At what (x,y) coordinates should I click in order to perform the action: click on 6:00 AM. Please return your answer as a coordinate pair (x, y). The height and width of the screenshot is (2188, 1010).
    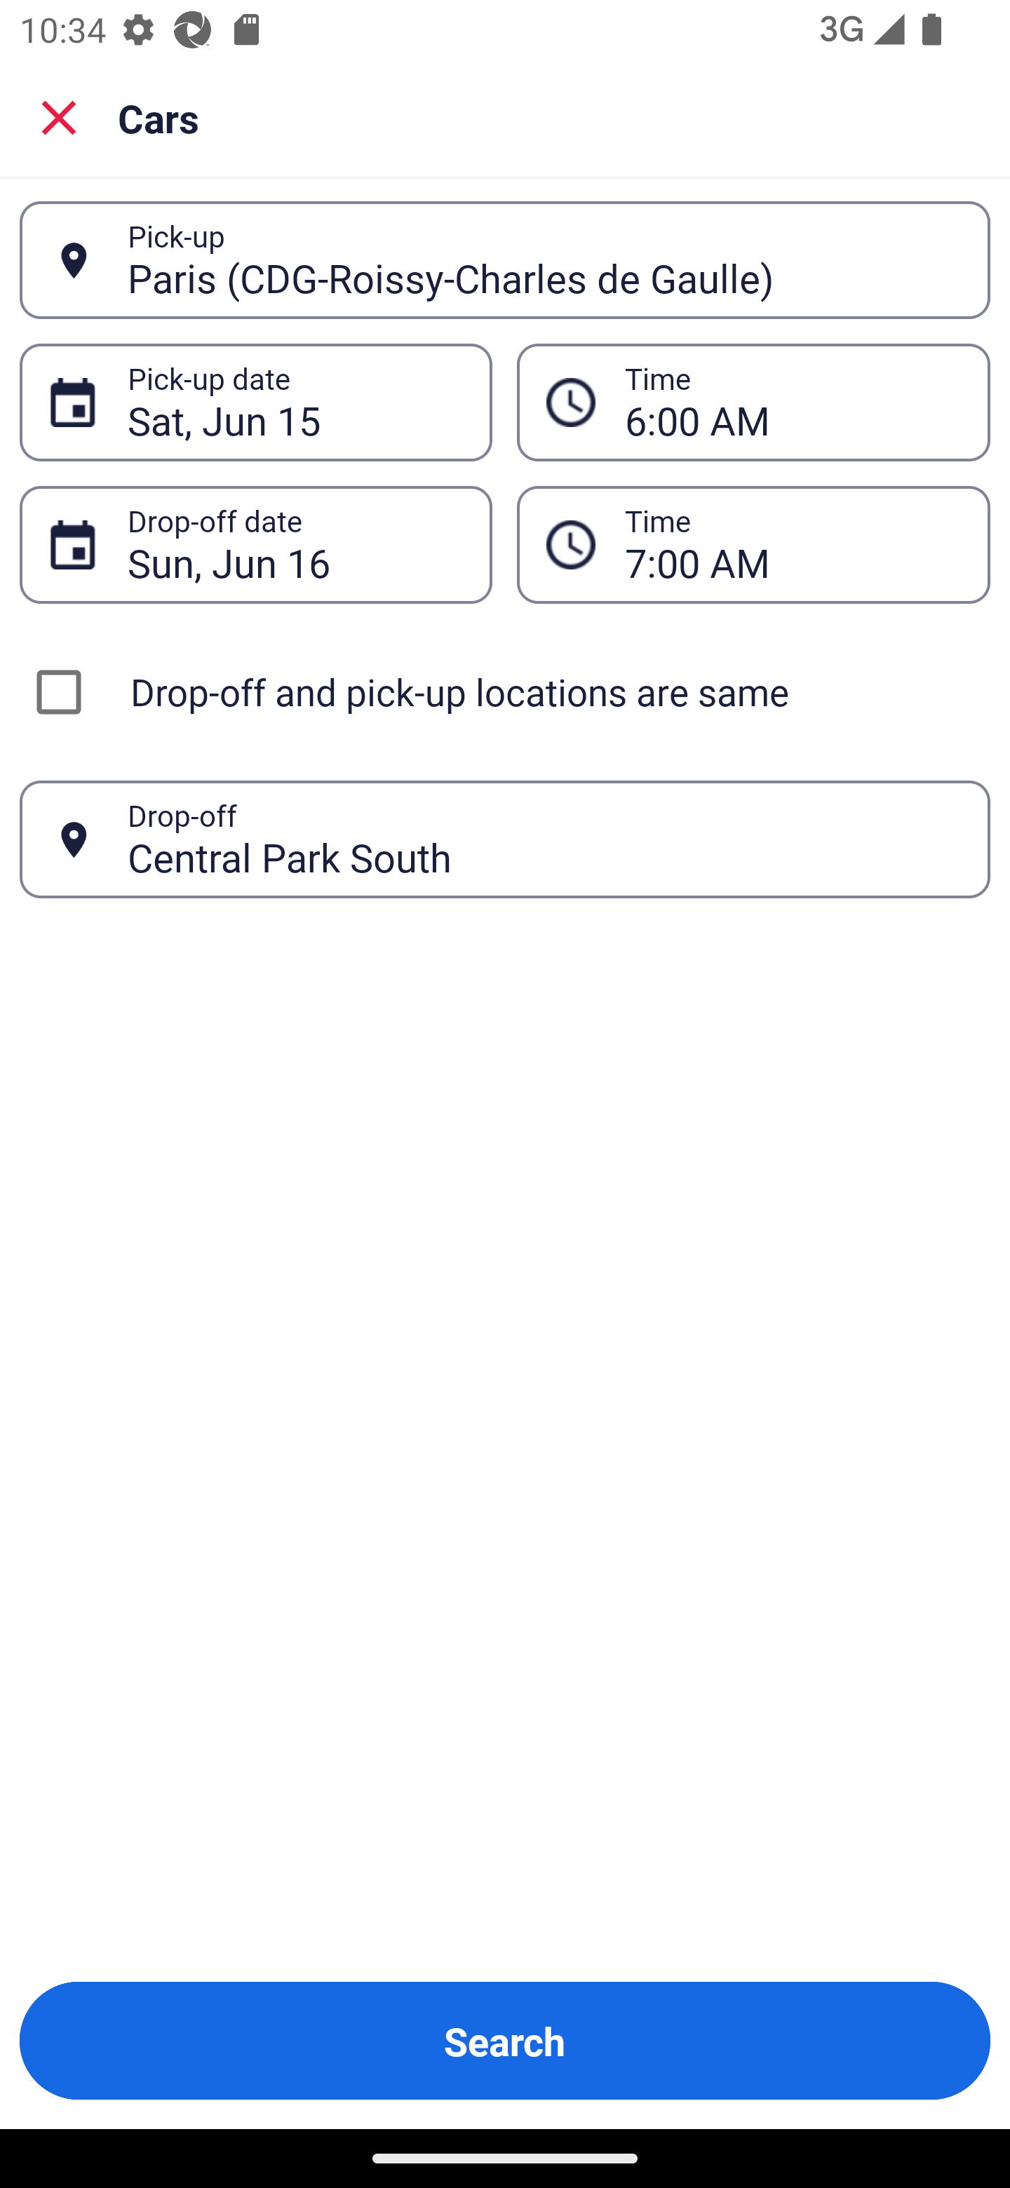
    Looking at the image, I should click on (793, 403).